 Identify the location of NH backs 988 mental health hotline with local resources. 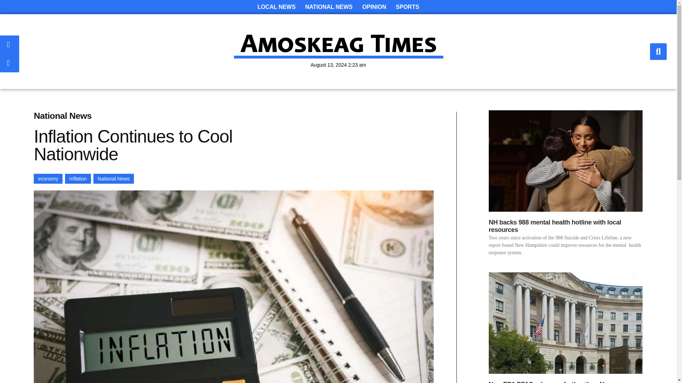
(555, 226).